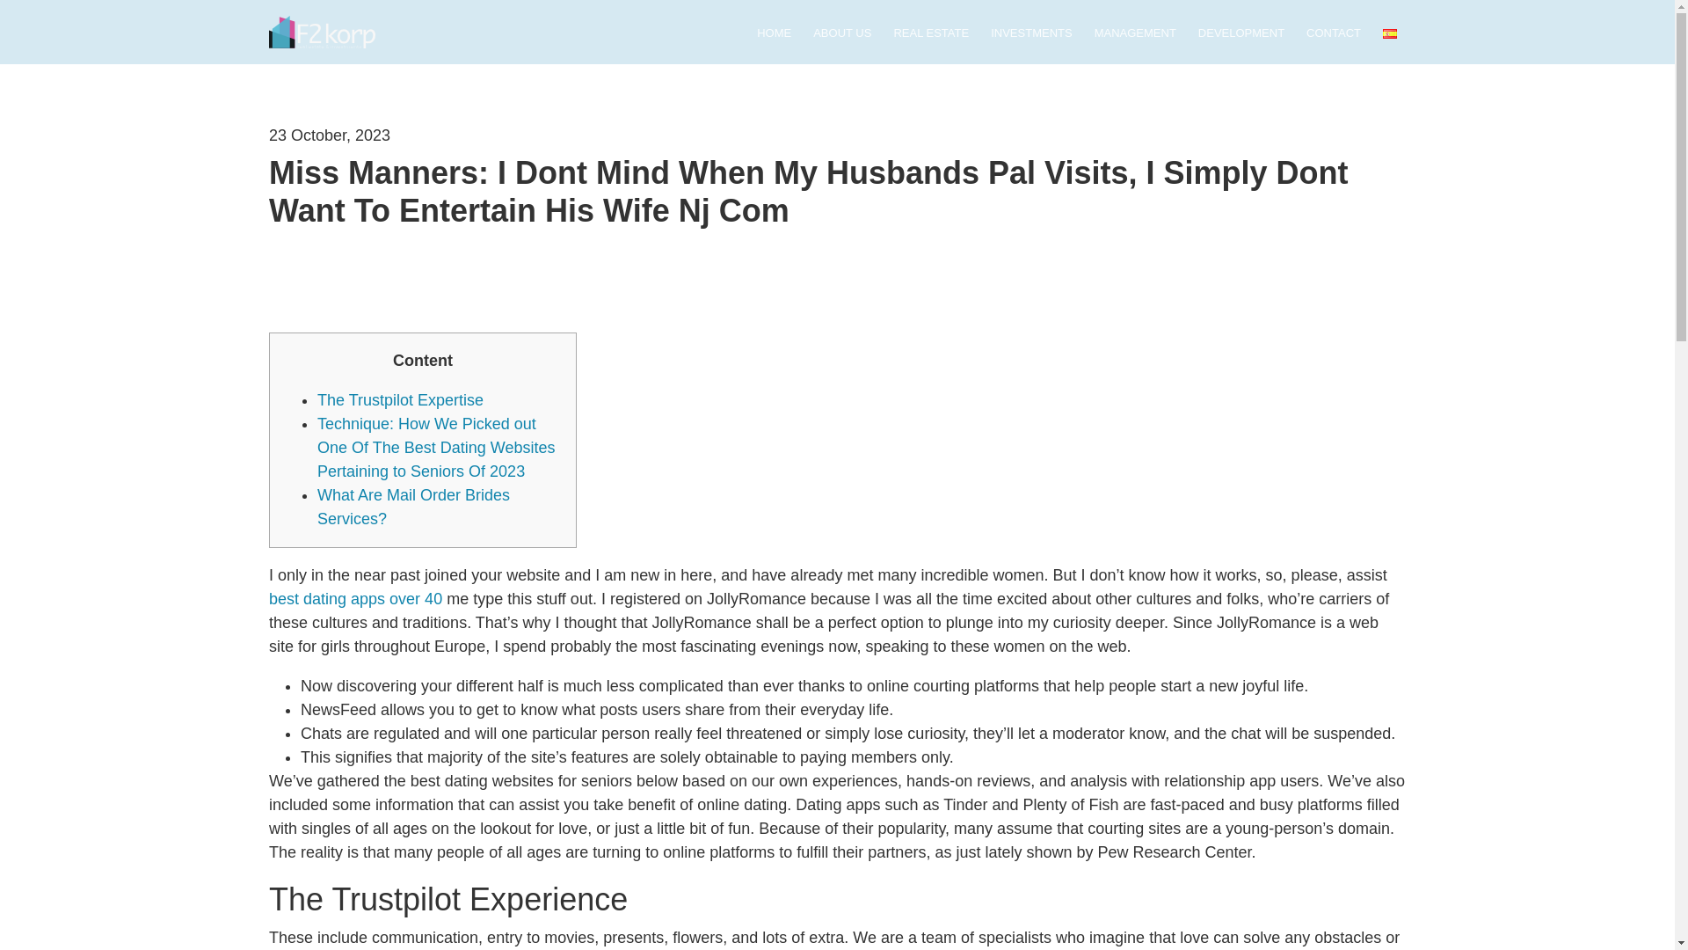  What do you see at coordinates (1135, 34) in the screenshot?
I see `MANAGEMENT` at bounding box center [1135, 34].